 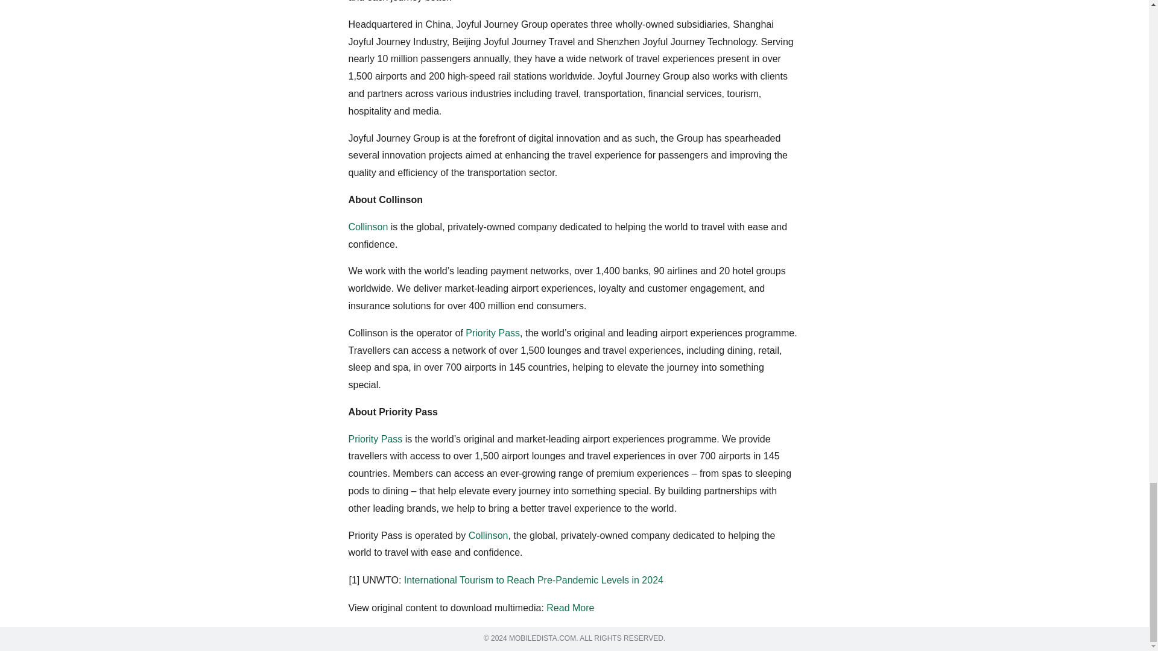 What do you see at coordinates (492, 333) in the screenshot?
I see `Priority Pass` at bounding box center [492, 333].